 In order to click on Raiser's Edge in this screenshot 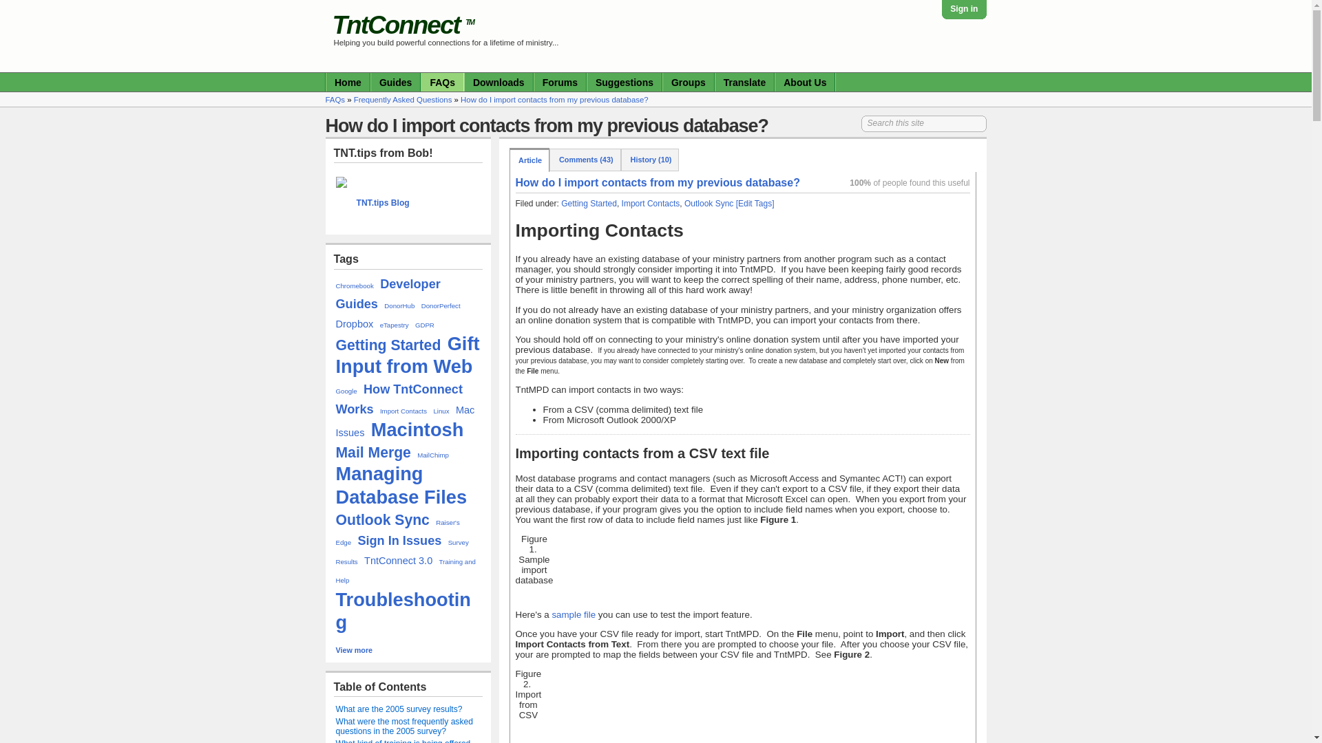, I will do `click(398, 532)`.